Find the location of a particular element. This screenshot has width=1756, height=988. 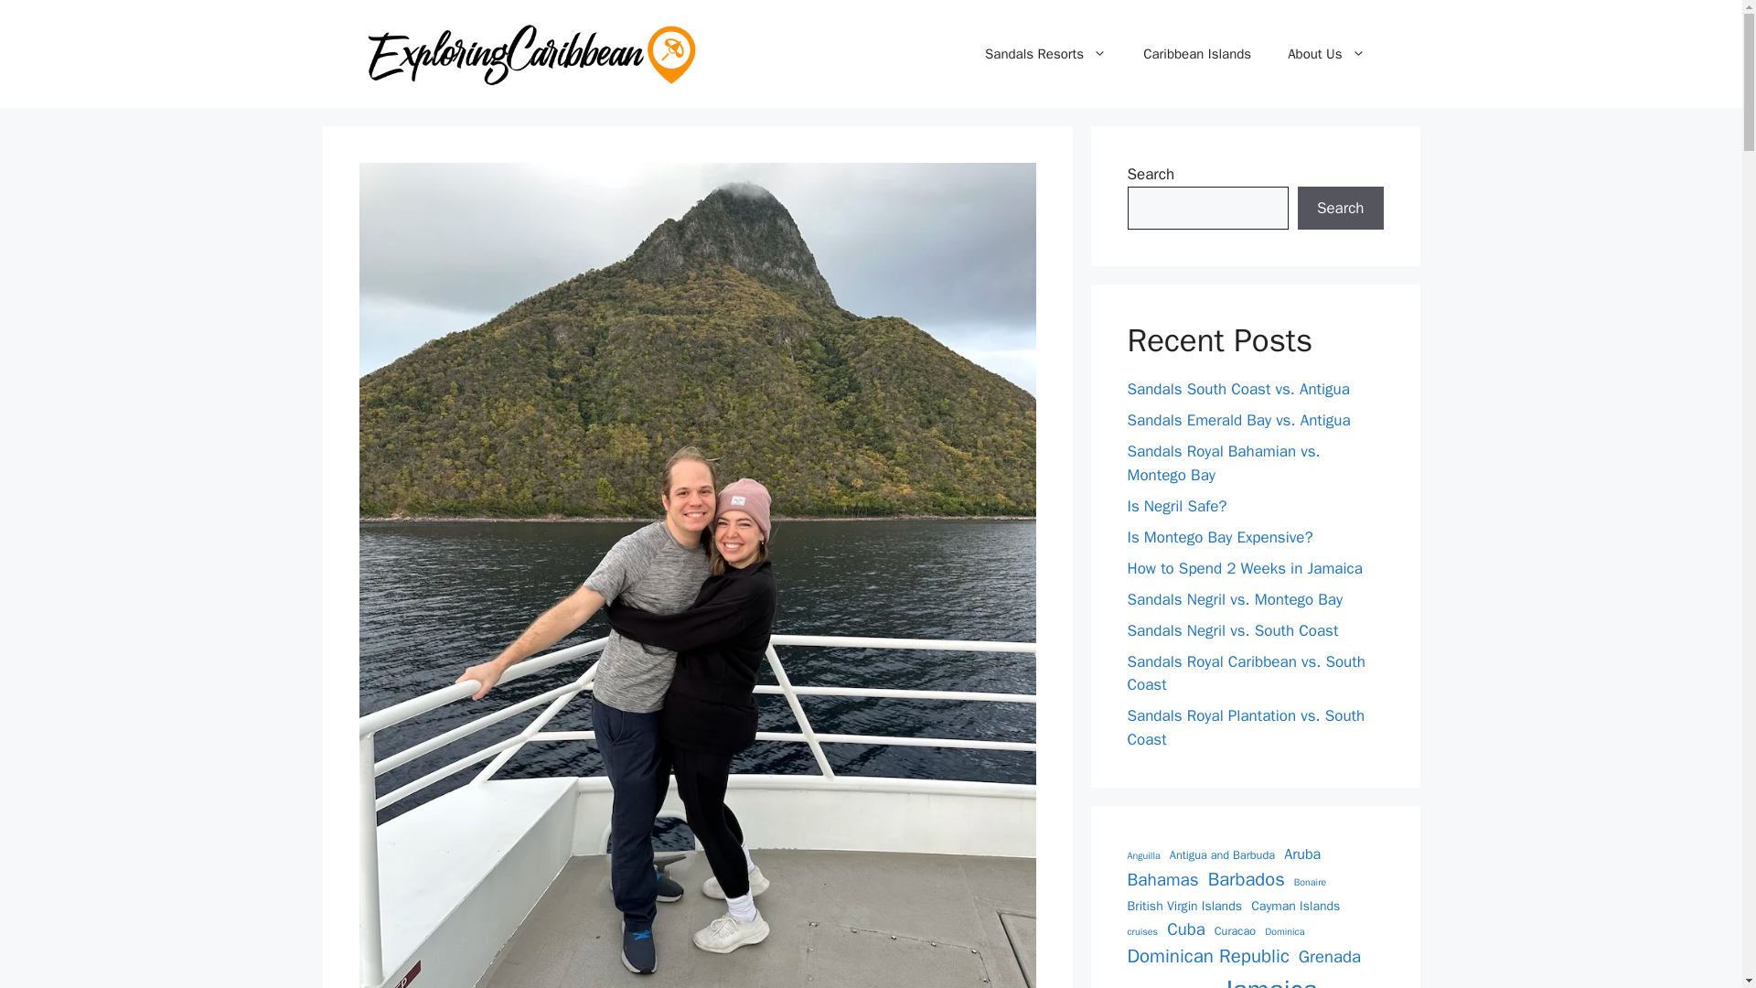

cruises is located at coordinates (1141, 931).